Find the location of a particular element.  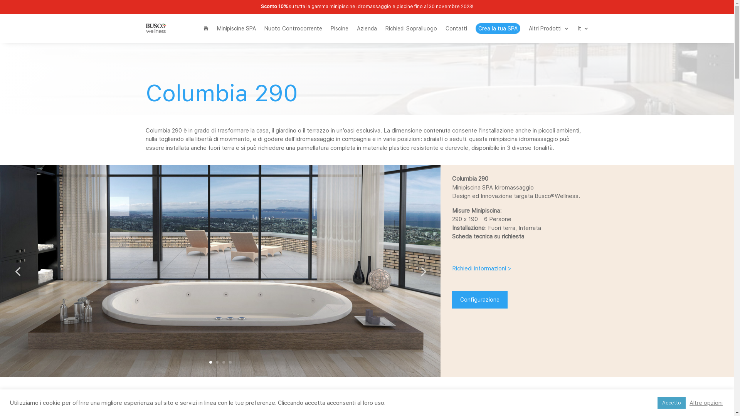

Azienda is located at coordinates (367, 29).